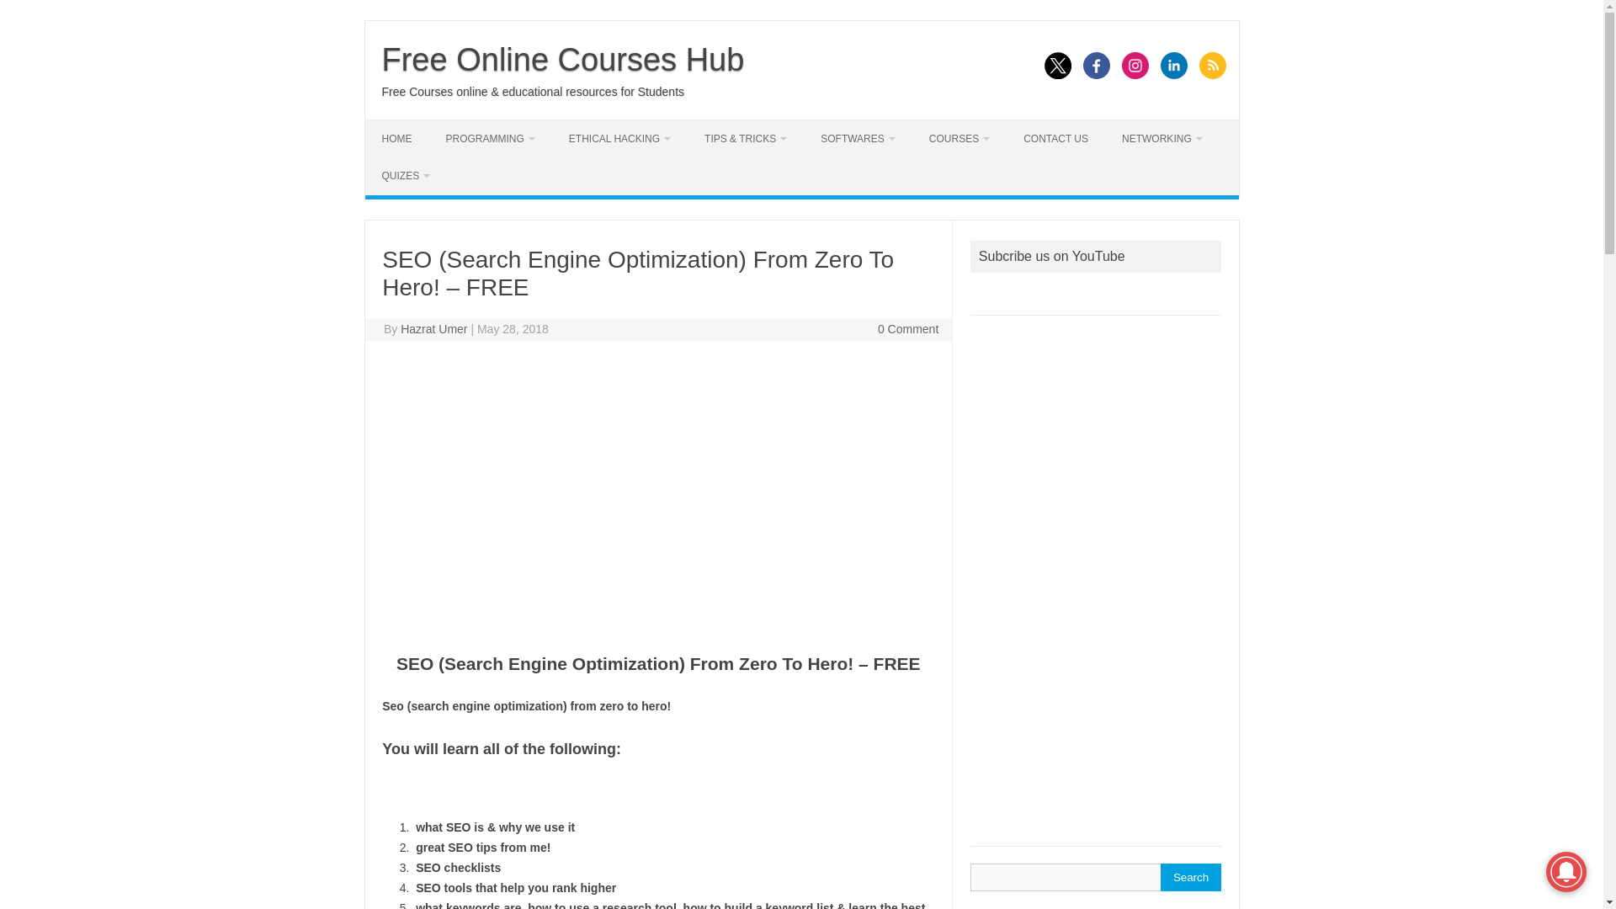 The width and height of the screenshot is (1616, 909). Describe the element at coordinates (1096, 589) in the screenshot. I see `Advertisement` at that location.